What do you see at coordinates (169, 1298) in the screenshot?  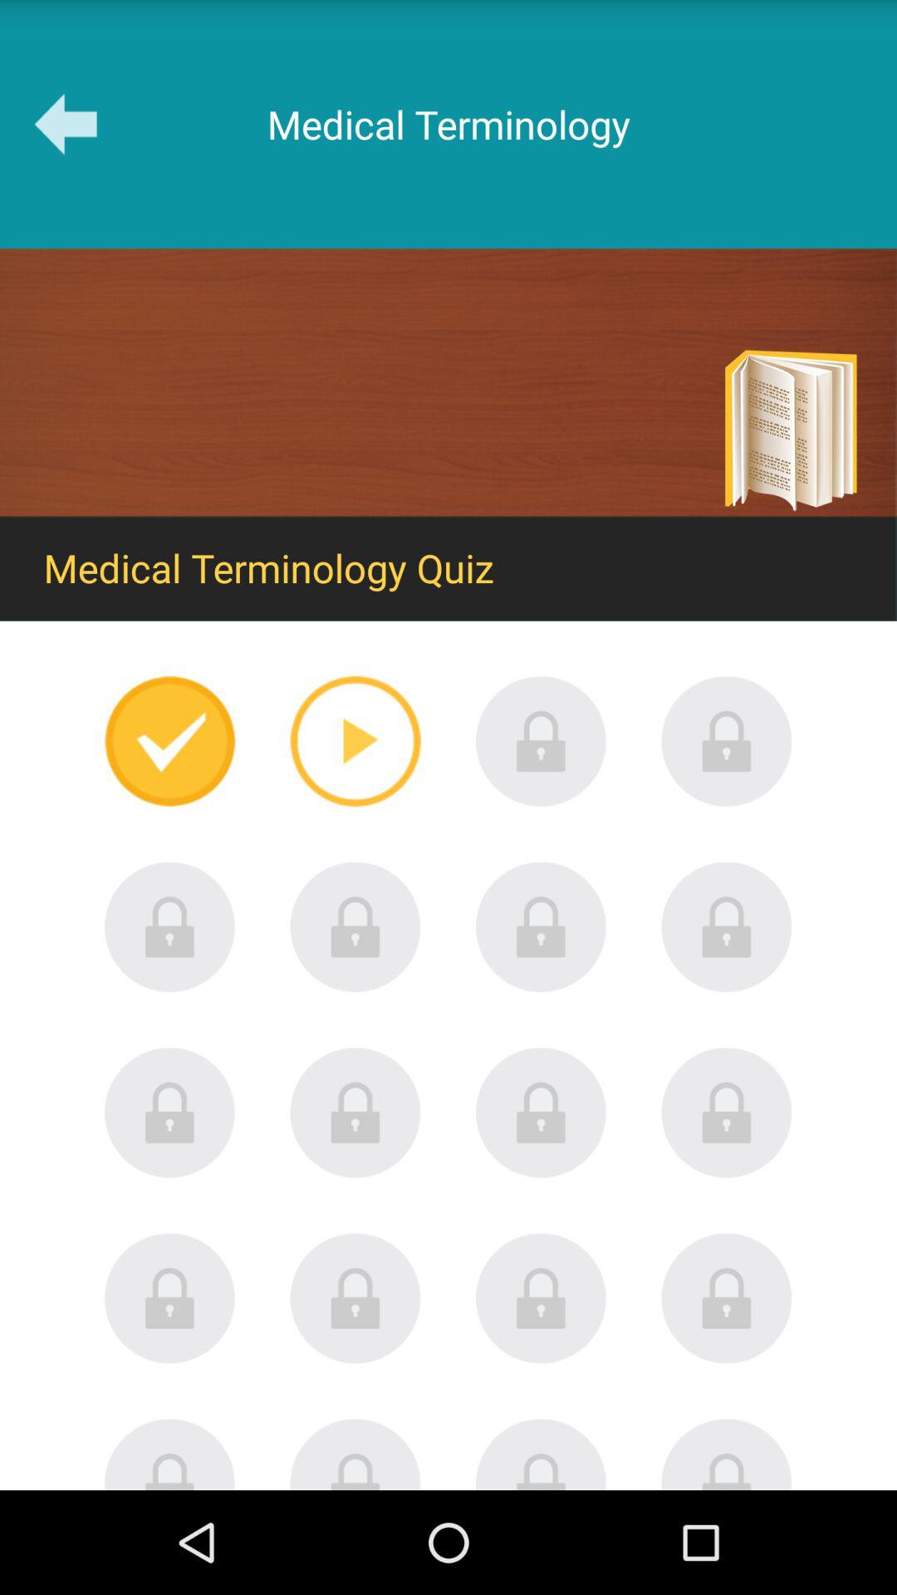 I see `locked` at bounding box center [169, 1298].